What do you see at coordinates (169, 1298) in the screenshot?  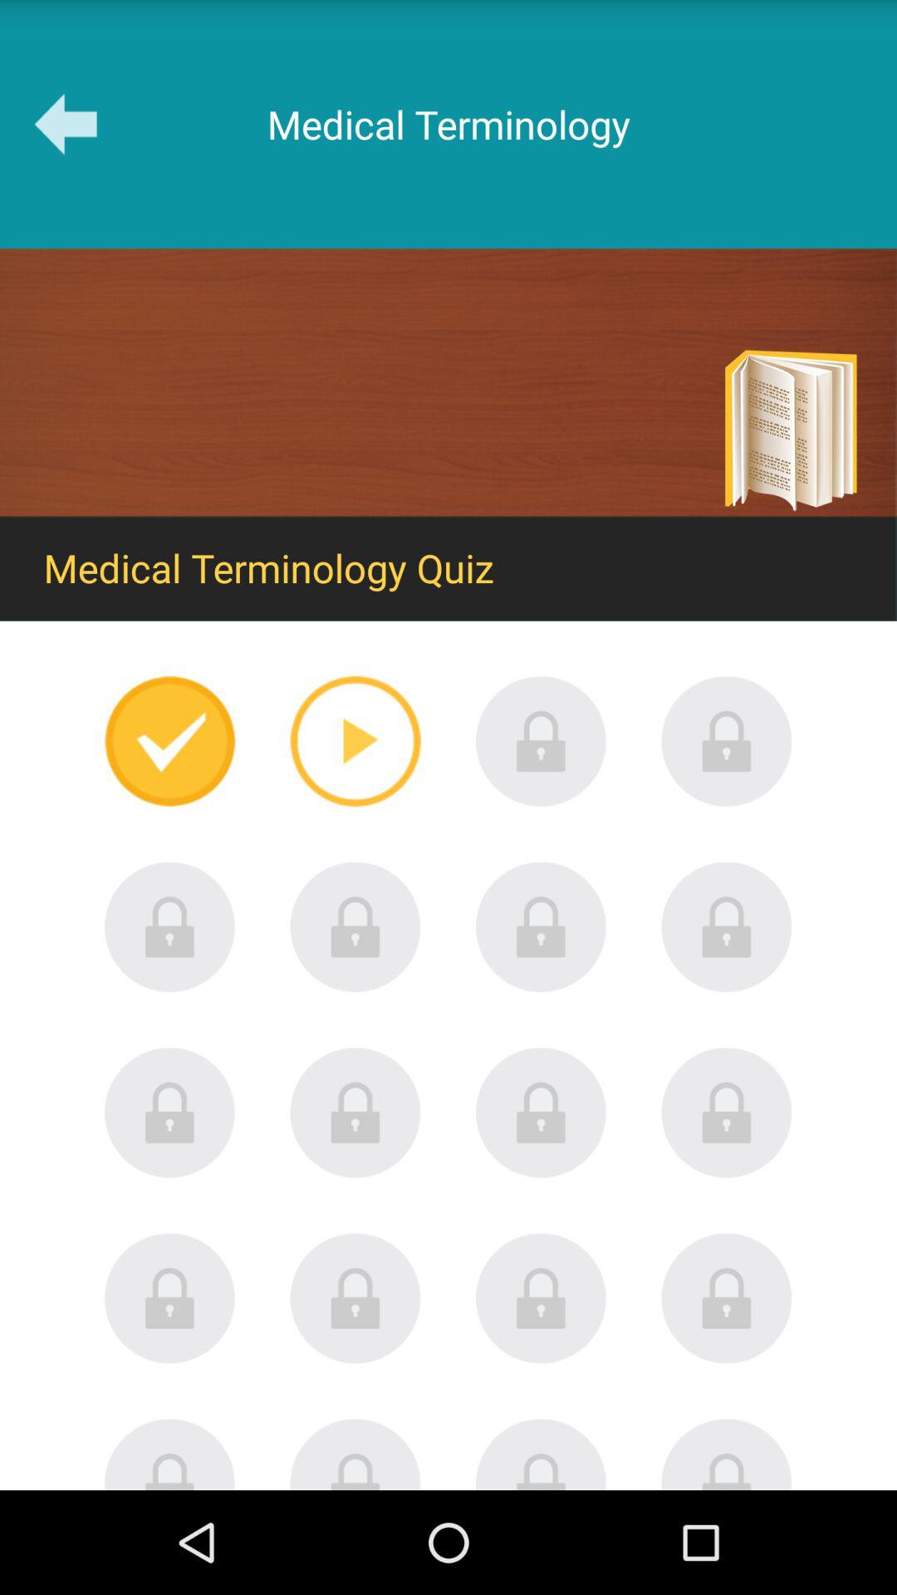 I see `locked` at bounding box center [169, 1298].